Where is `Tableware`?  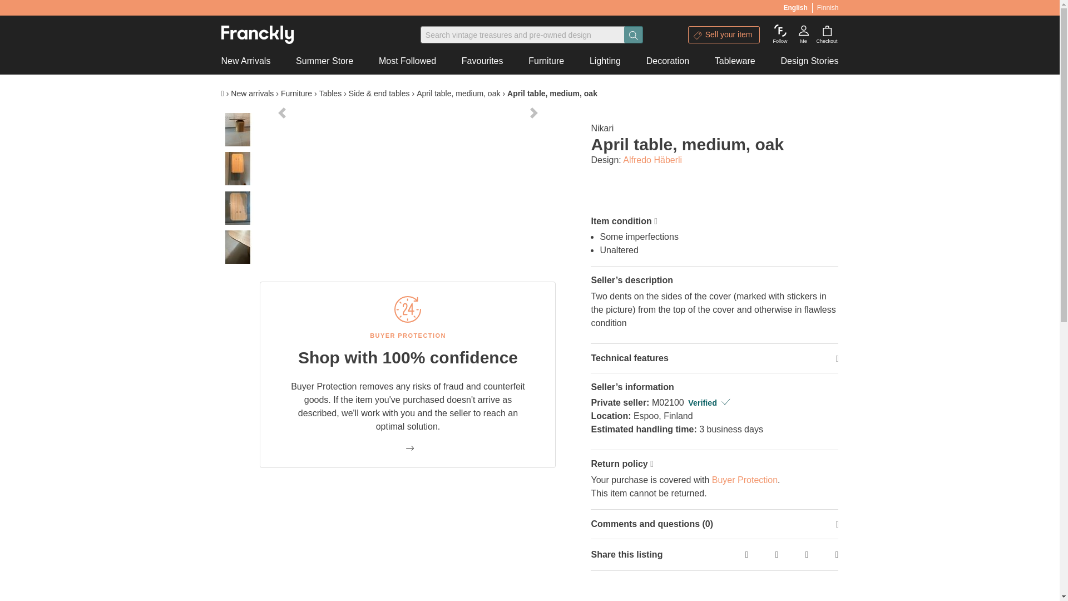
Tableware is located at coordinates (734, 61).